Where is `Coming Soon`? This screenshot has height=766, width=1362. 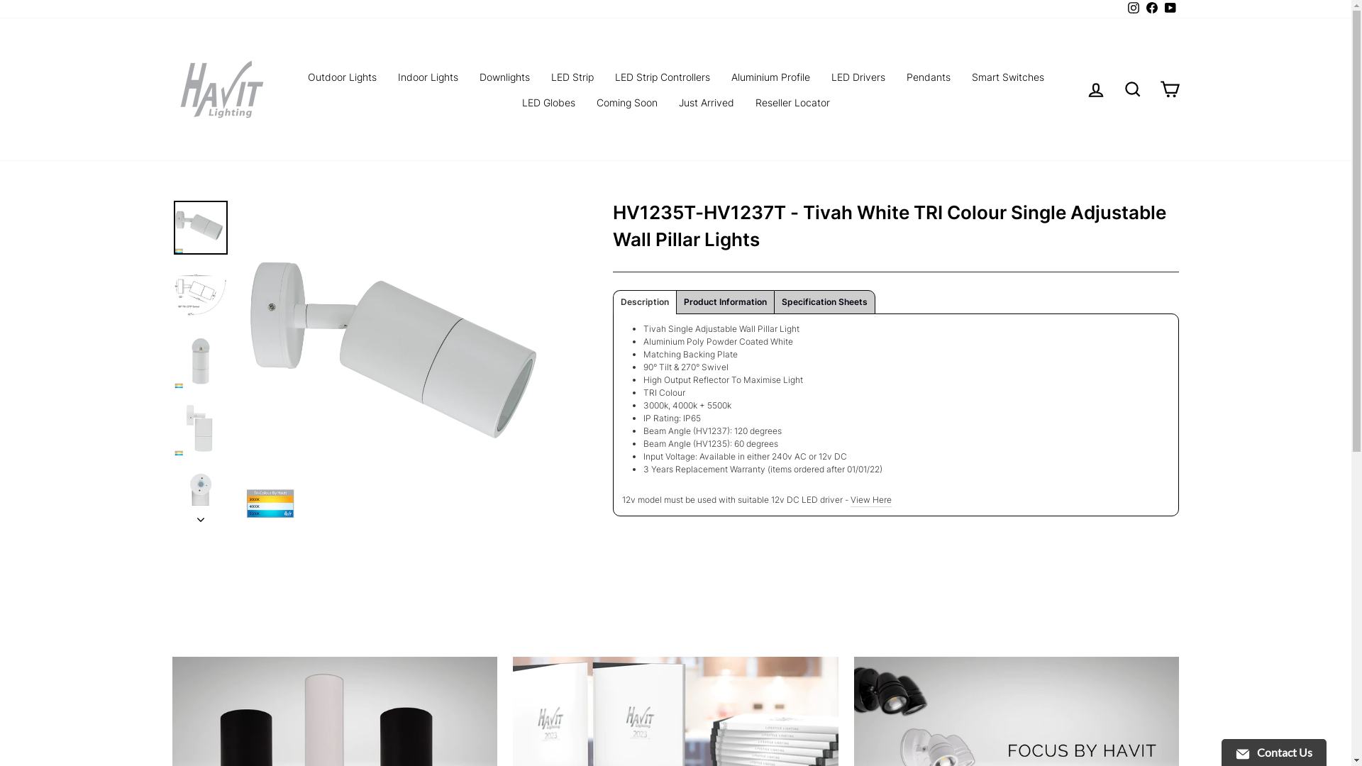
Coming Soon is located at coordinates (627, 102).